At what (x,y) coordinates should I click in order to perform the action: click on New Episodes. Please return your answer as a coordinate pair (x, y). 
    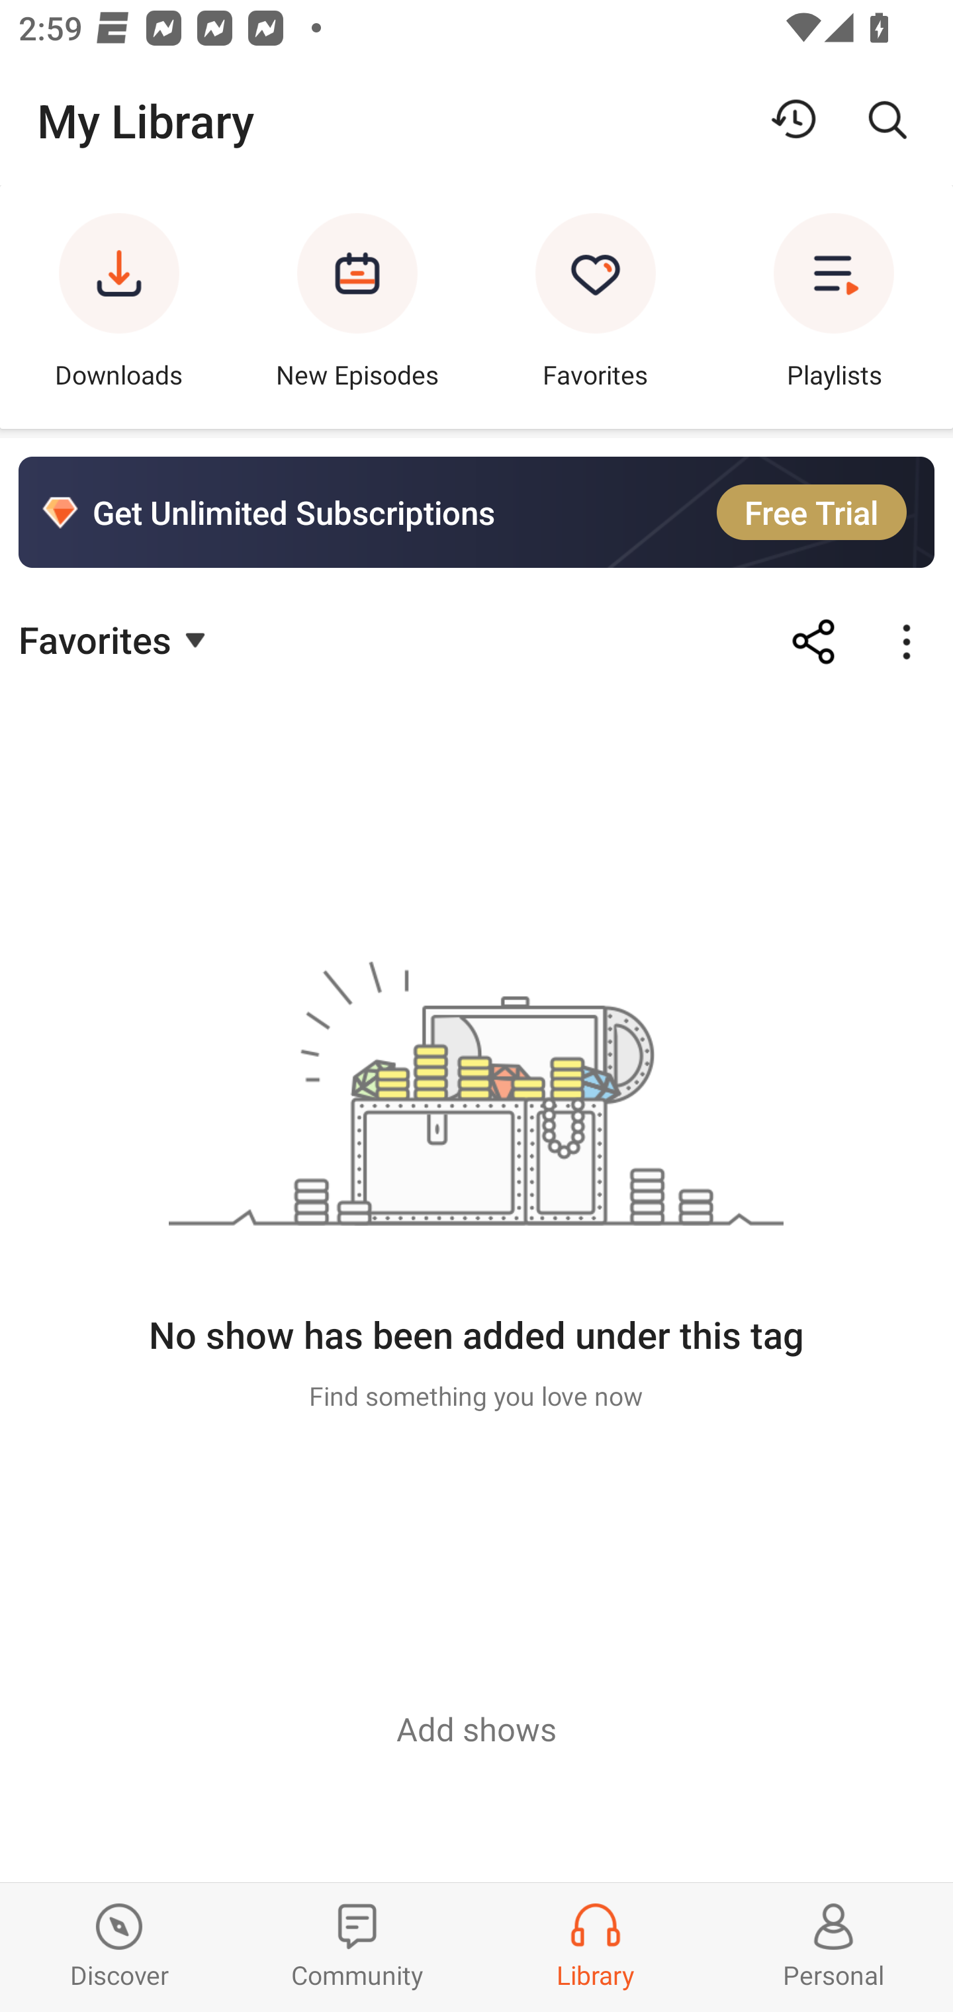
    Looking at the image, I should click on (357, 306).